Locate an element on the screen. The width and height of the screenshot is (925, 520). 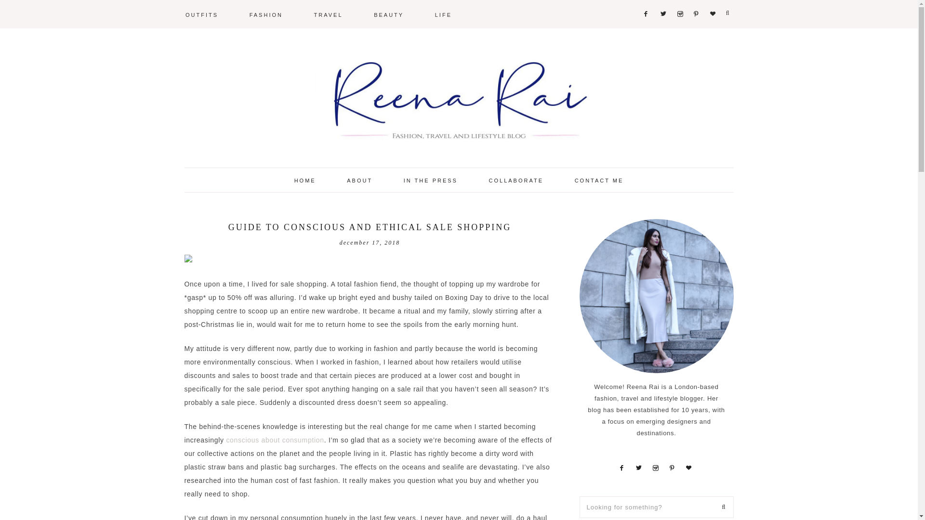
Twitter is located at coordinates (639, 467).